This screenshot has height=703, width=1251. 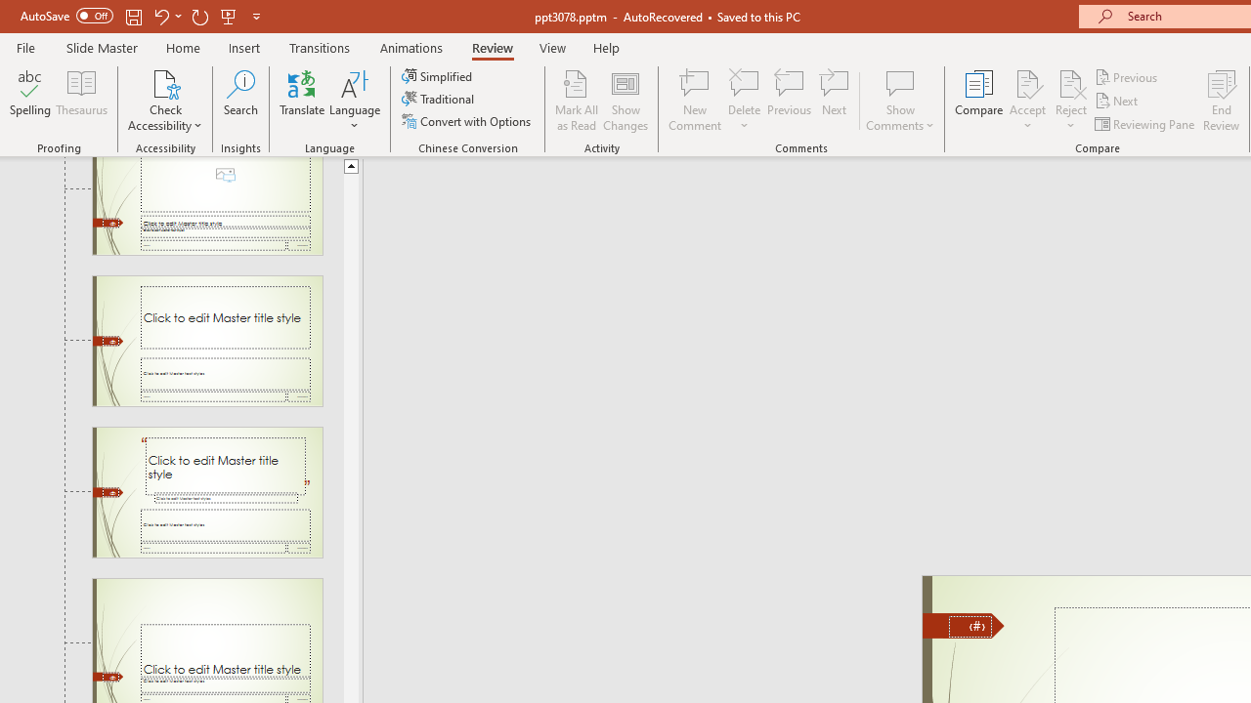 I want to click on Translate, so click(x=303, y=100).